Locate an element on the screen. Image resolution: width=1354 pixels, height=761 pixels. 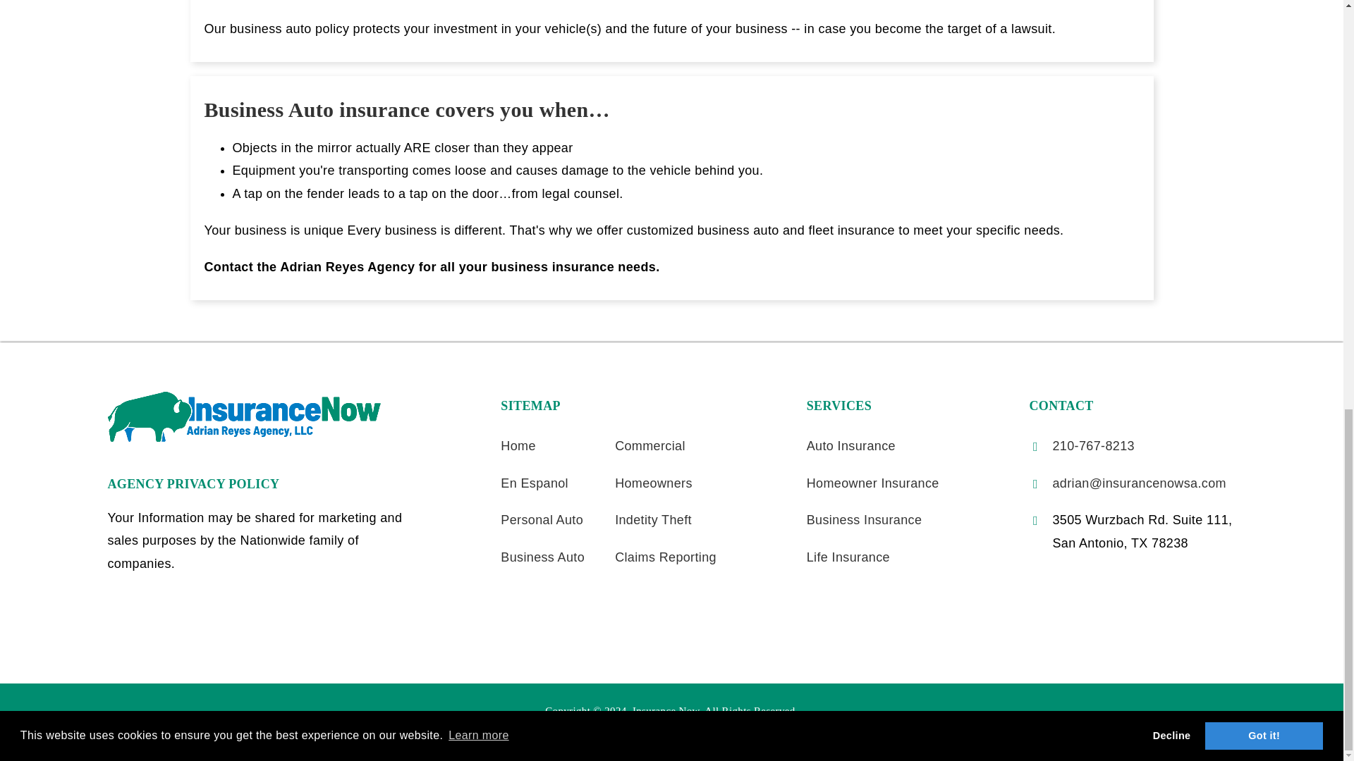
210-767-8213 is located at coordinates (1093, 445).